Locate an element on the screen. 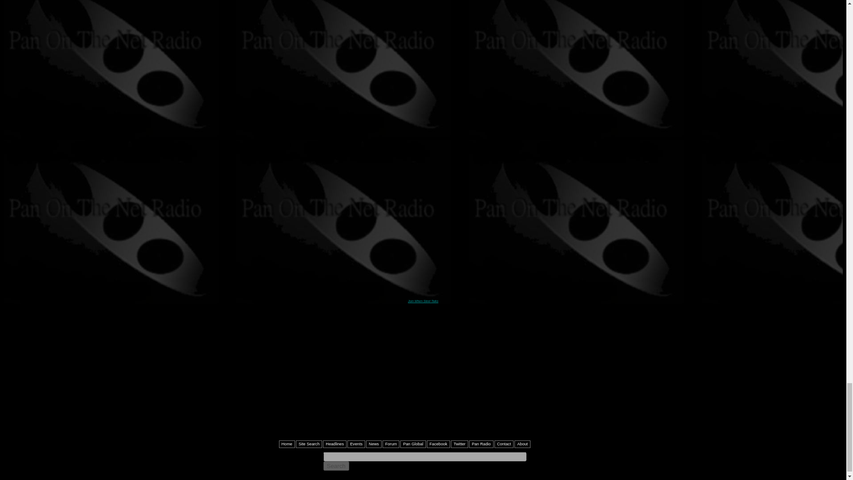 This screenshot has height=480, width=853. Forum is located at coordinates (391, 444).